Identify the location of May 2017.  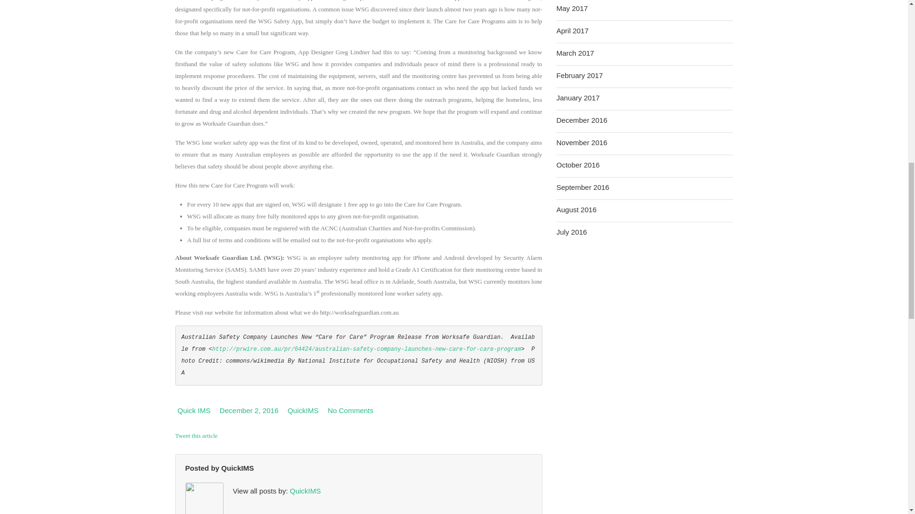
(572, 9).